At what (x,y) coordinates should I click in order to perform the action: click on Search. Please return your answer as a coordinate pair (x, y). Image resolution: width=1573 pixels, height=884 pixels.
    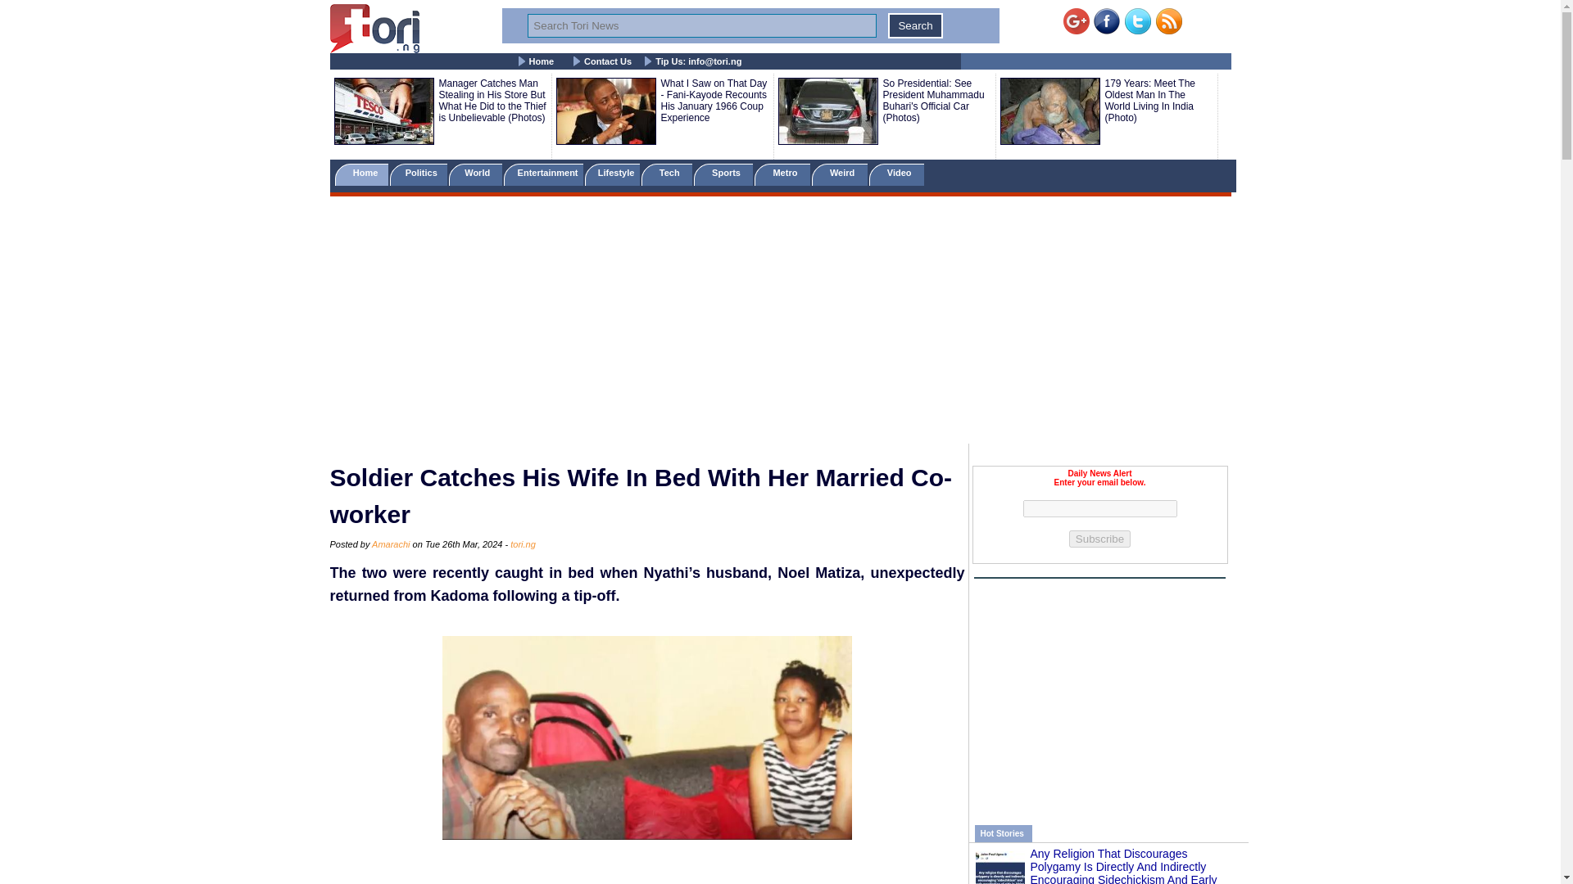
    Looking at the image, I should click on (915, 26).